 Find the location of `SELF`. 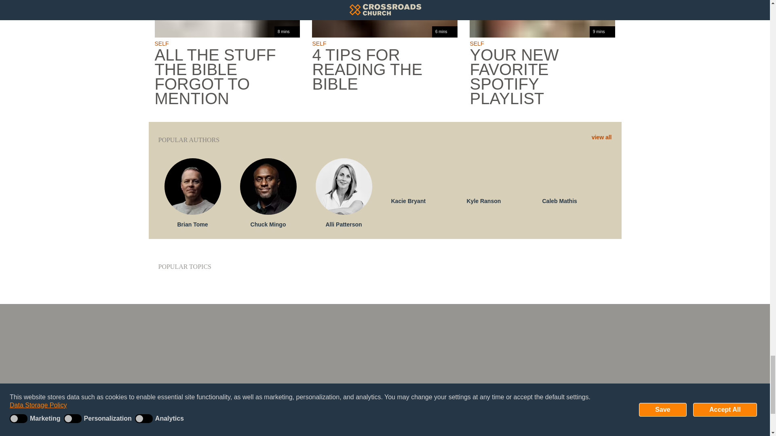

SELF is located at coordinates (476, 44).